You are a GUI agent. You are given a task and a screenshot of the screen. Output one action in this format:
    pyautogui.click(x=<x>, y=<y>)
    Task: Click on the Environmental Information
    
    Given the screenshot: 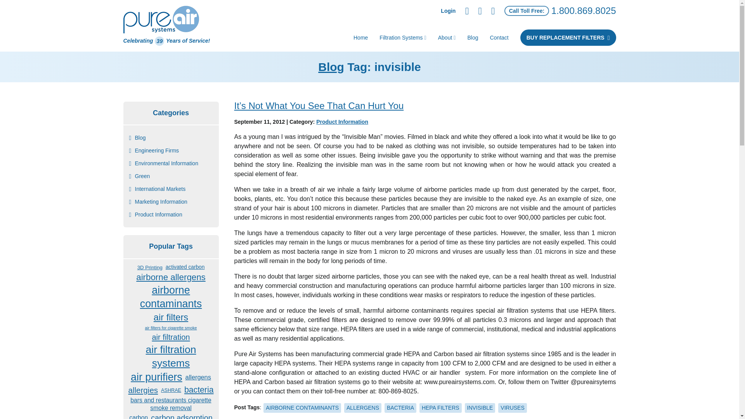 What is the action you would take?
    pyautogui.click(x=163, y=164)
    